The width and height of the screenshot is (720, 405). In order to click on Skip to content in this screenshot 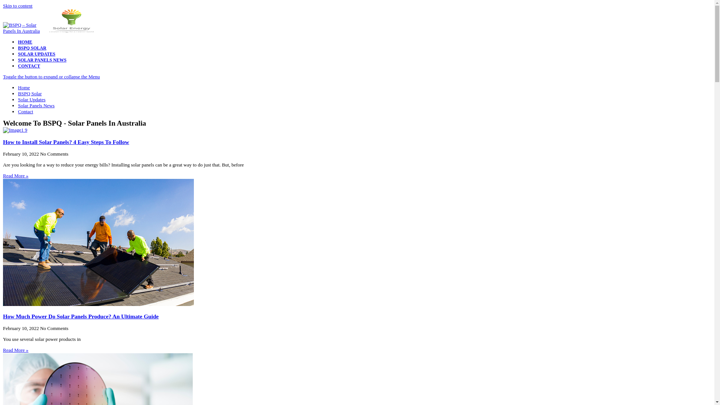, I will do `click(18, 6)`.